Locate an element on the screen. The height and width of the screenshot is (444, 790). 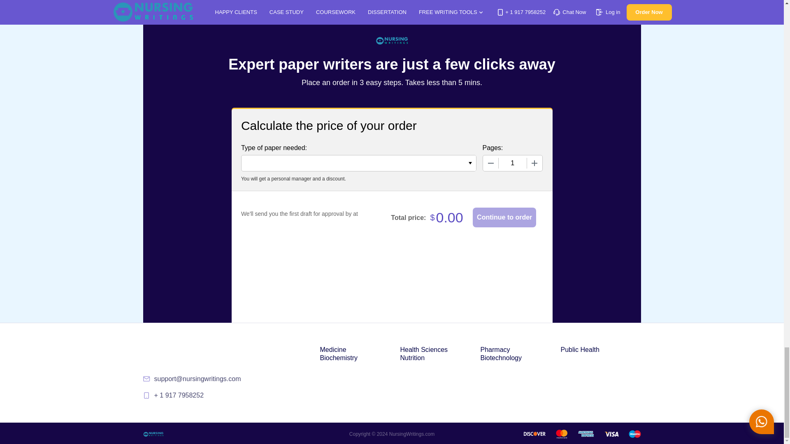
Increase is located at coordinates (534, 163).